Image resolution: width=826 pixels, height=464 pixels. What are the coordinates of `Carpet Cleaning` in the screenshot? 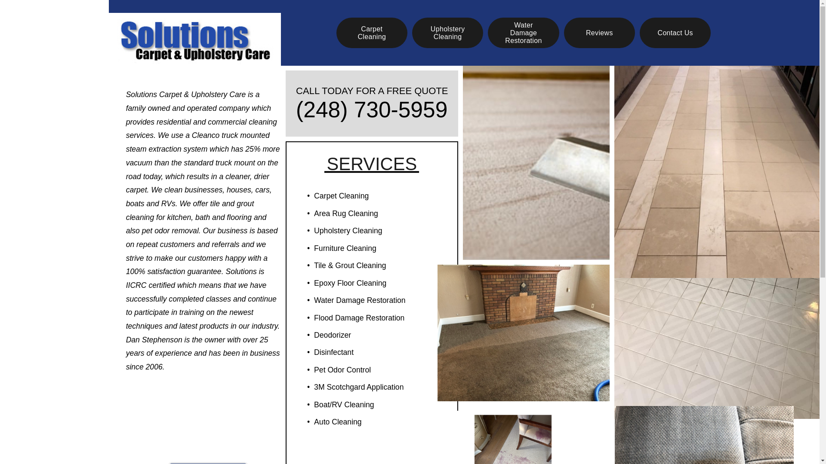 It's located at (372, 33).